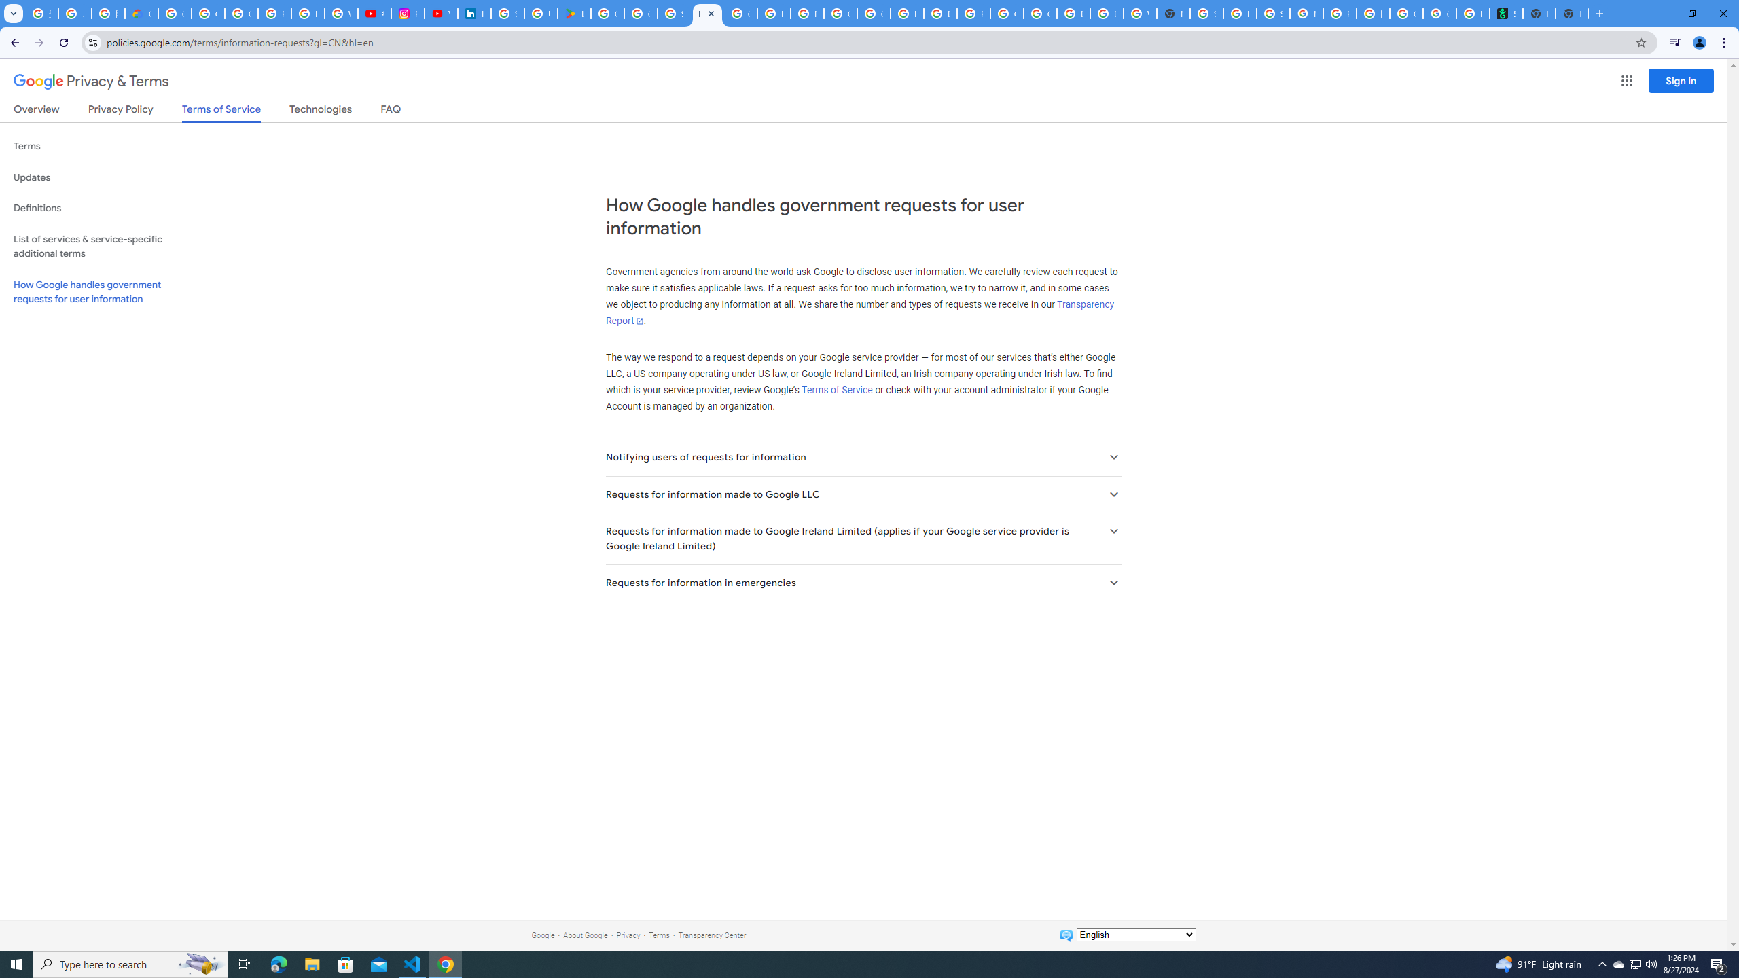 This screenshot has height=978, width=1739. What do you see at coordinates (1007, 14) in the screenshot?
I see `Google Cloud Platform` at bounding box center [1007, 14].